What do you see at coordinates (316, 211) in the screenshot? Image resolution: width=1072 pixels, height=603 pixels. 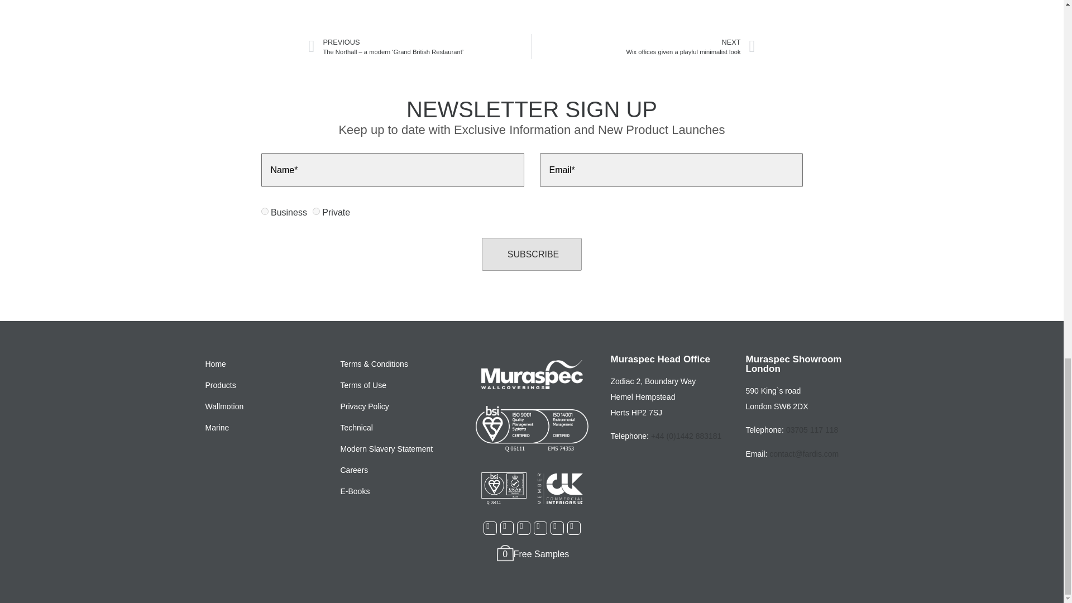 I see `Private` at bounding box center [316, 211].